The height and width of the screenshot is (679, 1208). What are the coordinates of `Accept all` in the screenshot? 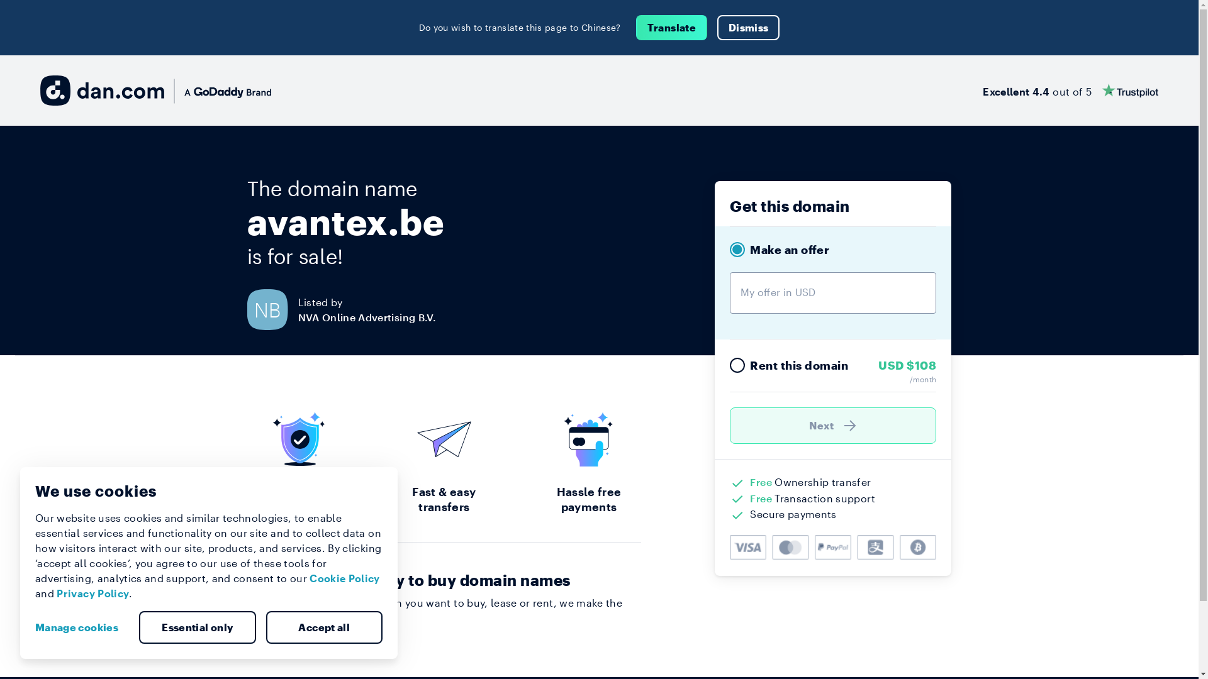 It's located at (324, 627).